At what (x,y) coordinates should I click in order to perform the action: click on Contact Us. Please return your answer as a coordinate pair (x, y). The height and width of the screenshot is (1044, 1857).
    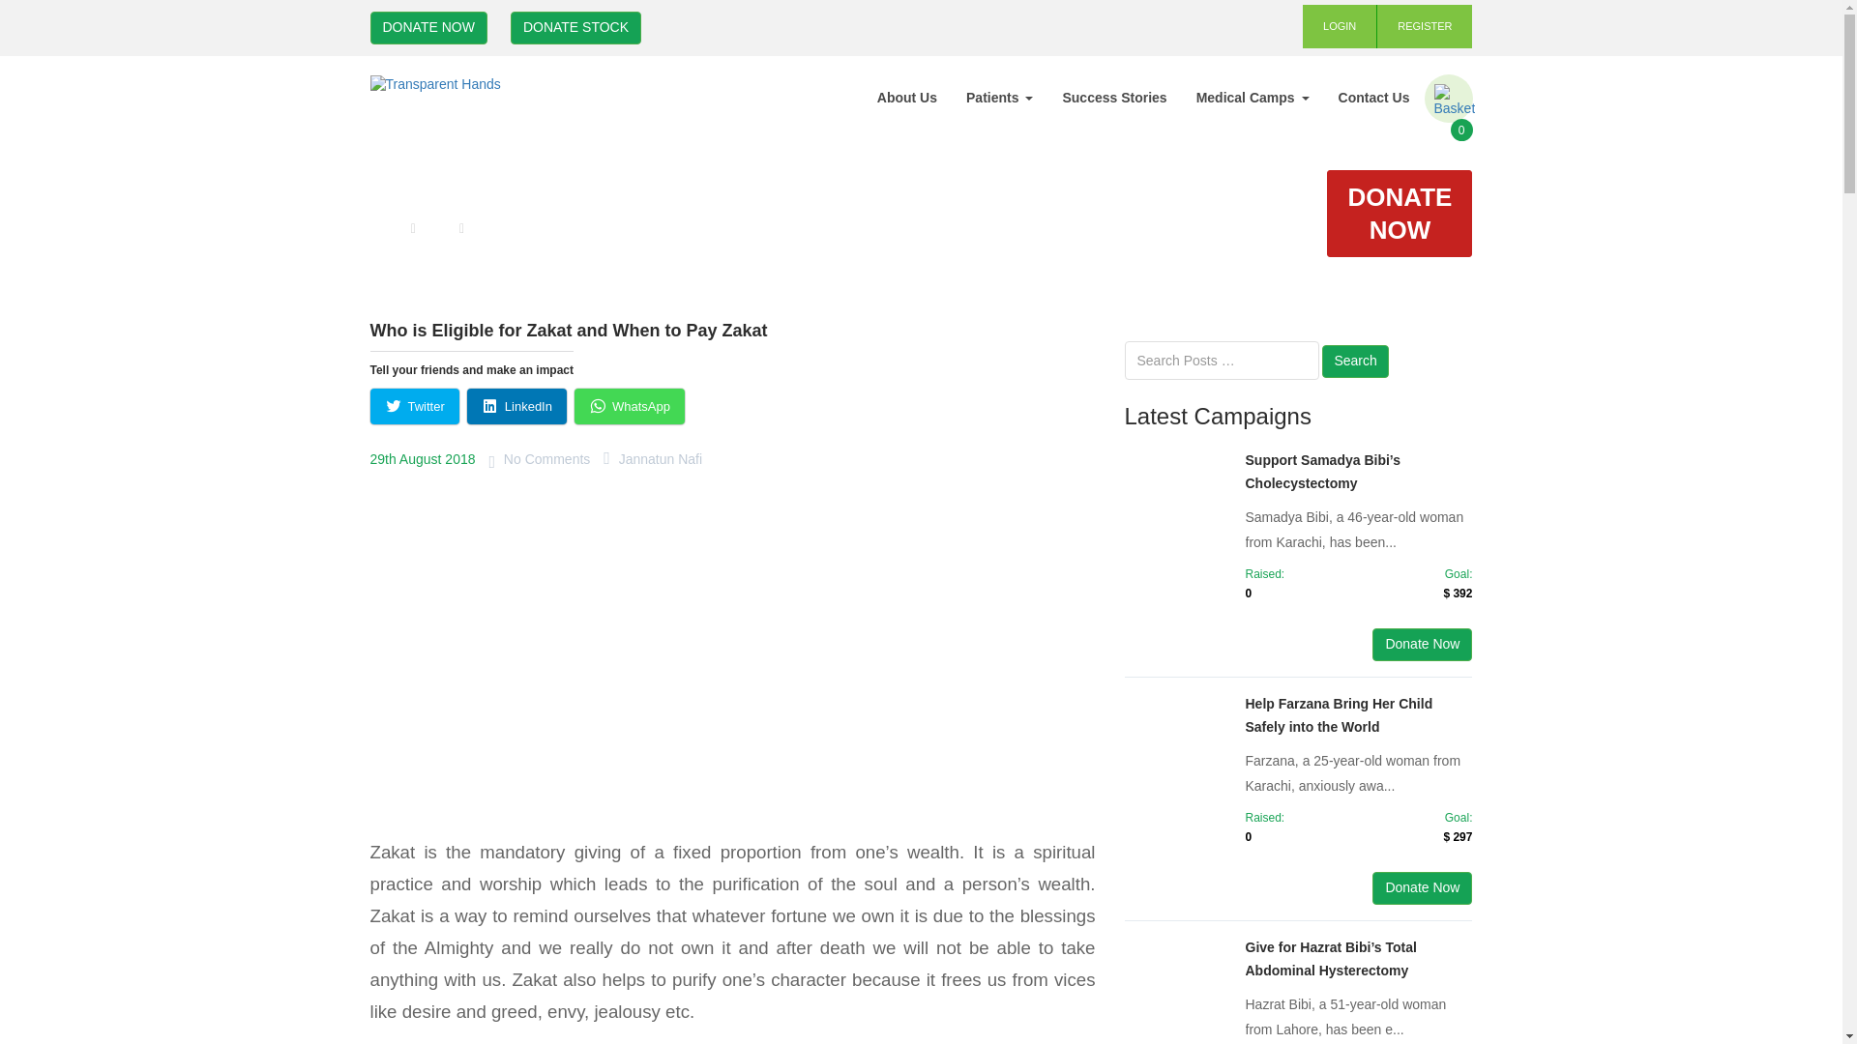
    Looking at the image, I should click on (1373, 97).